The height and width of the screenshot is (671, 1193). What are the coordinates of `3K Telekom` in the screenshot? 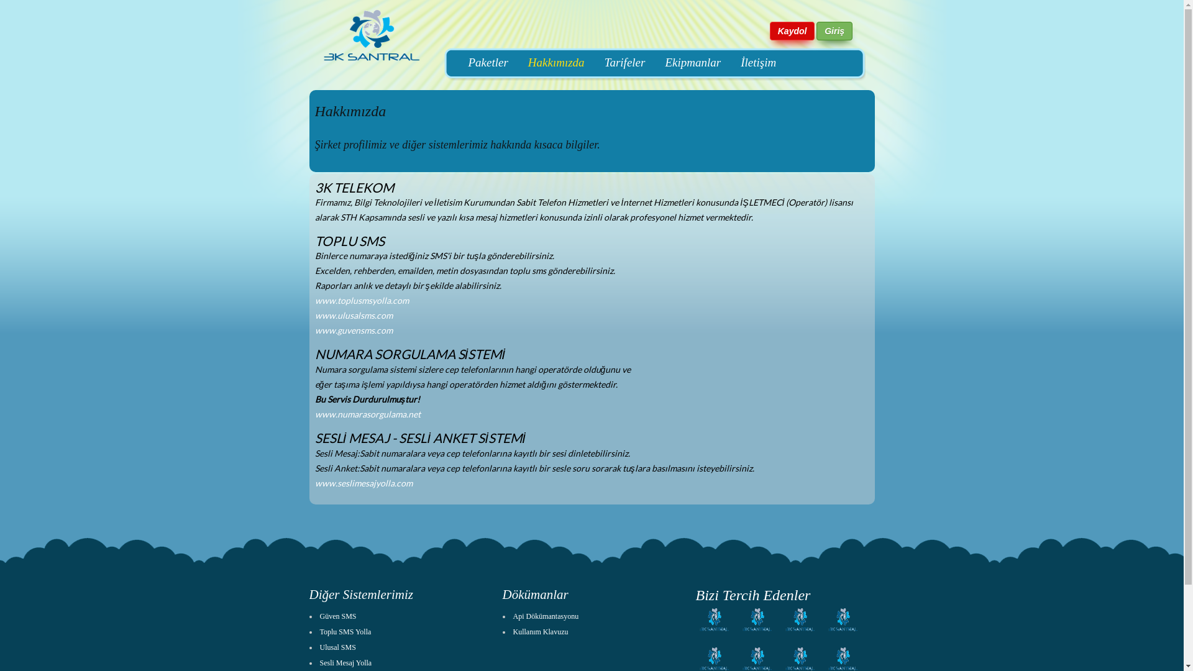 It's located at (800, 639).